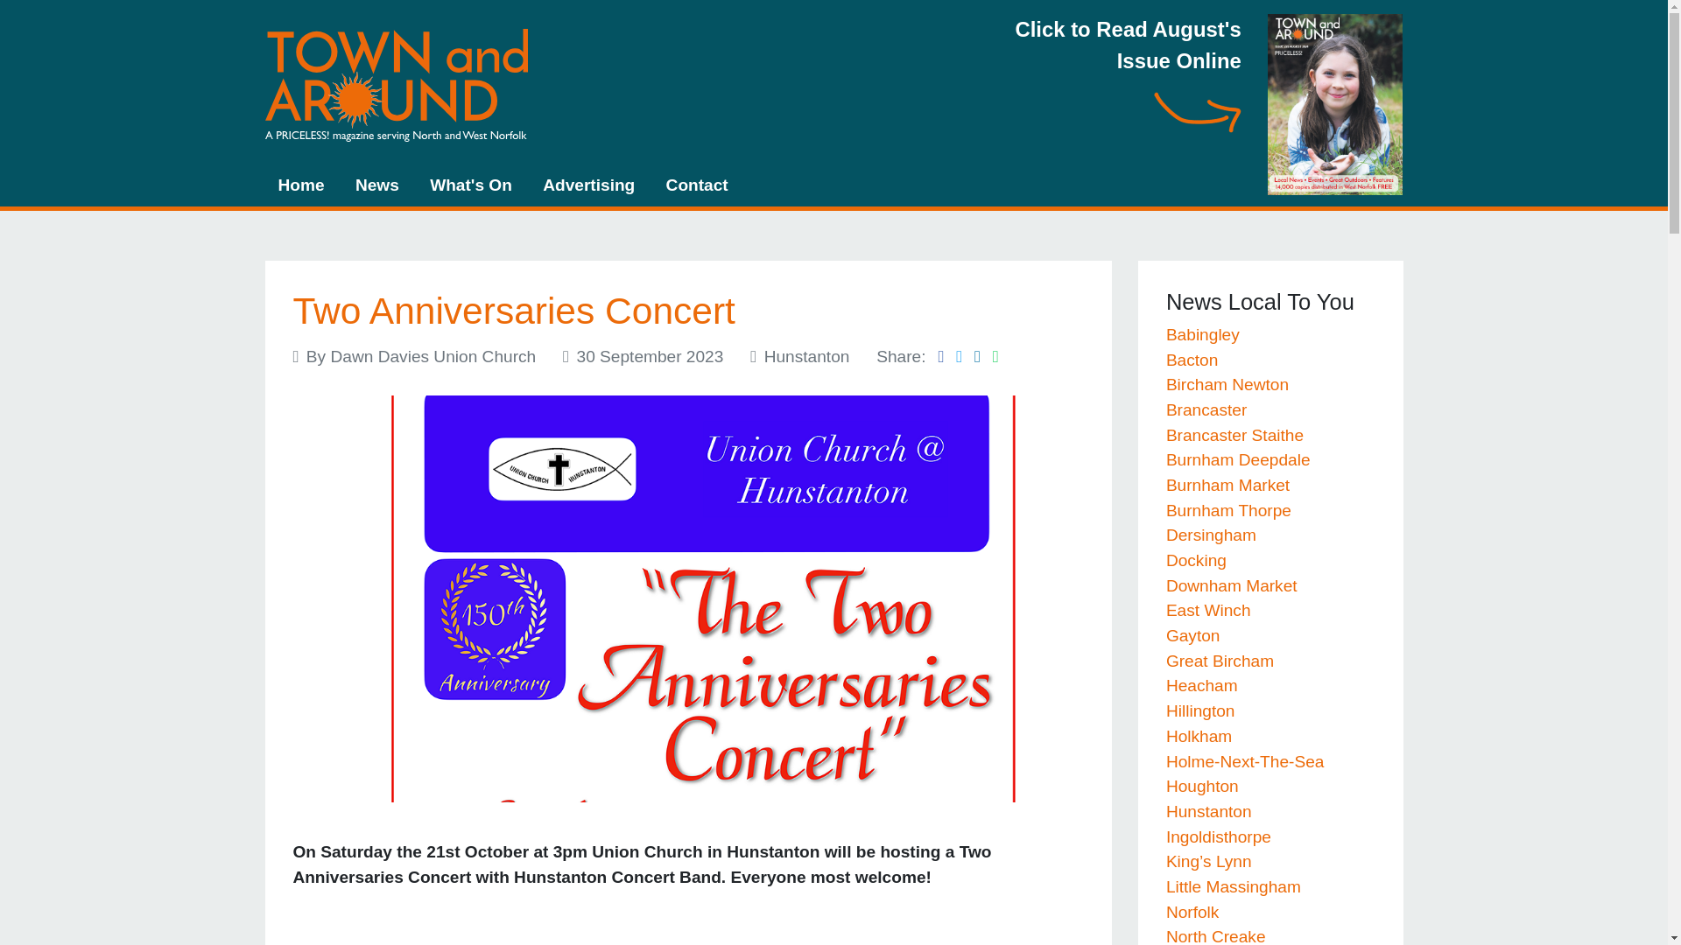 This screenshot has width=1681, height=945. What do you see at coordinates (1211, 535) in the screenshot?
I see `Dersingham` at bounding box center [1211, 535].